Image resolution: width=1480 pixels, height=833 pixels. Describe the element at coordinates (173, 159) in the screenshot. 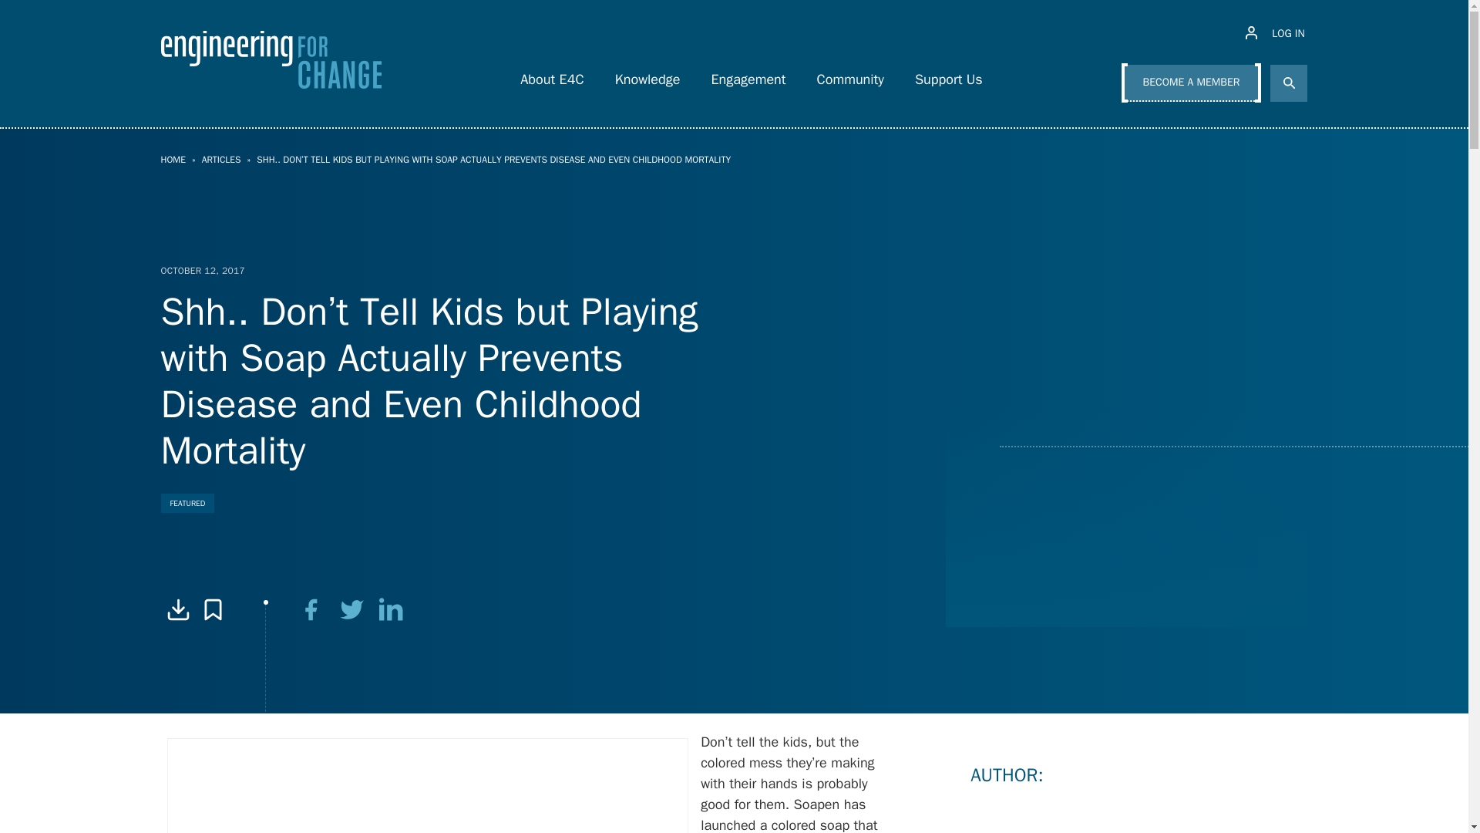

I see `HOME` at that location.